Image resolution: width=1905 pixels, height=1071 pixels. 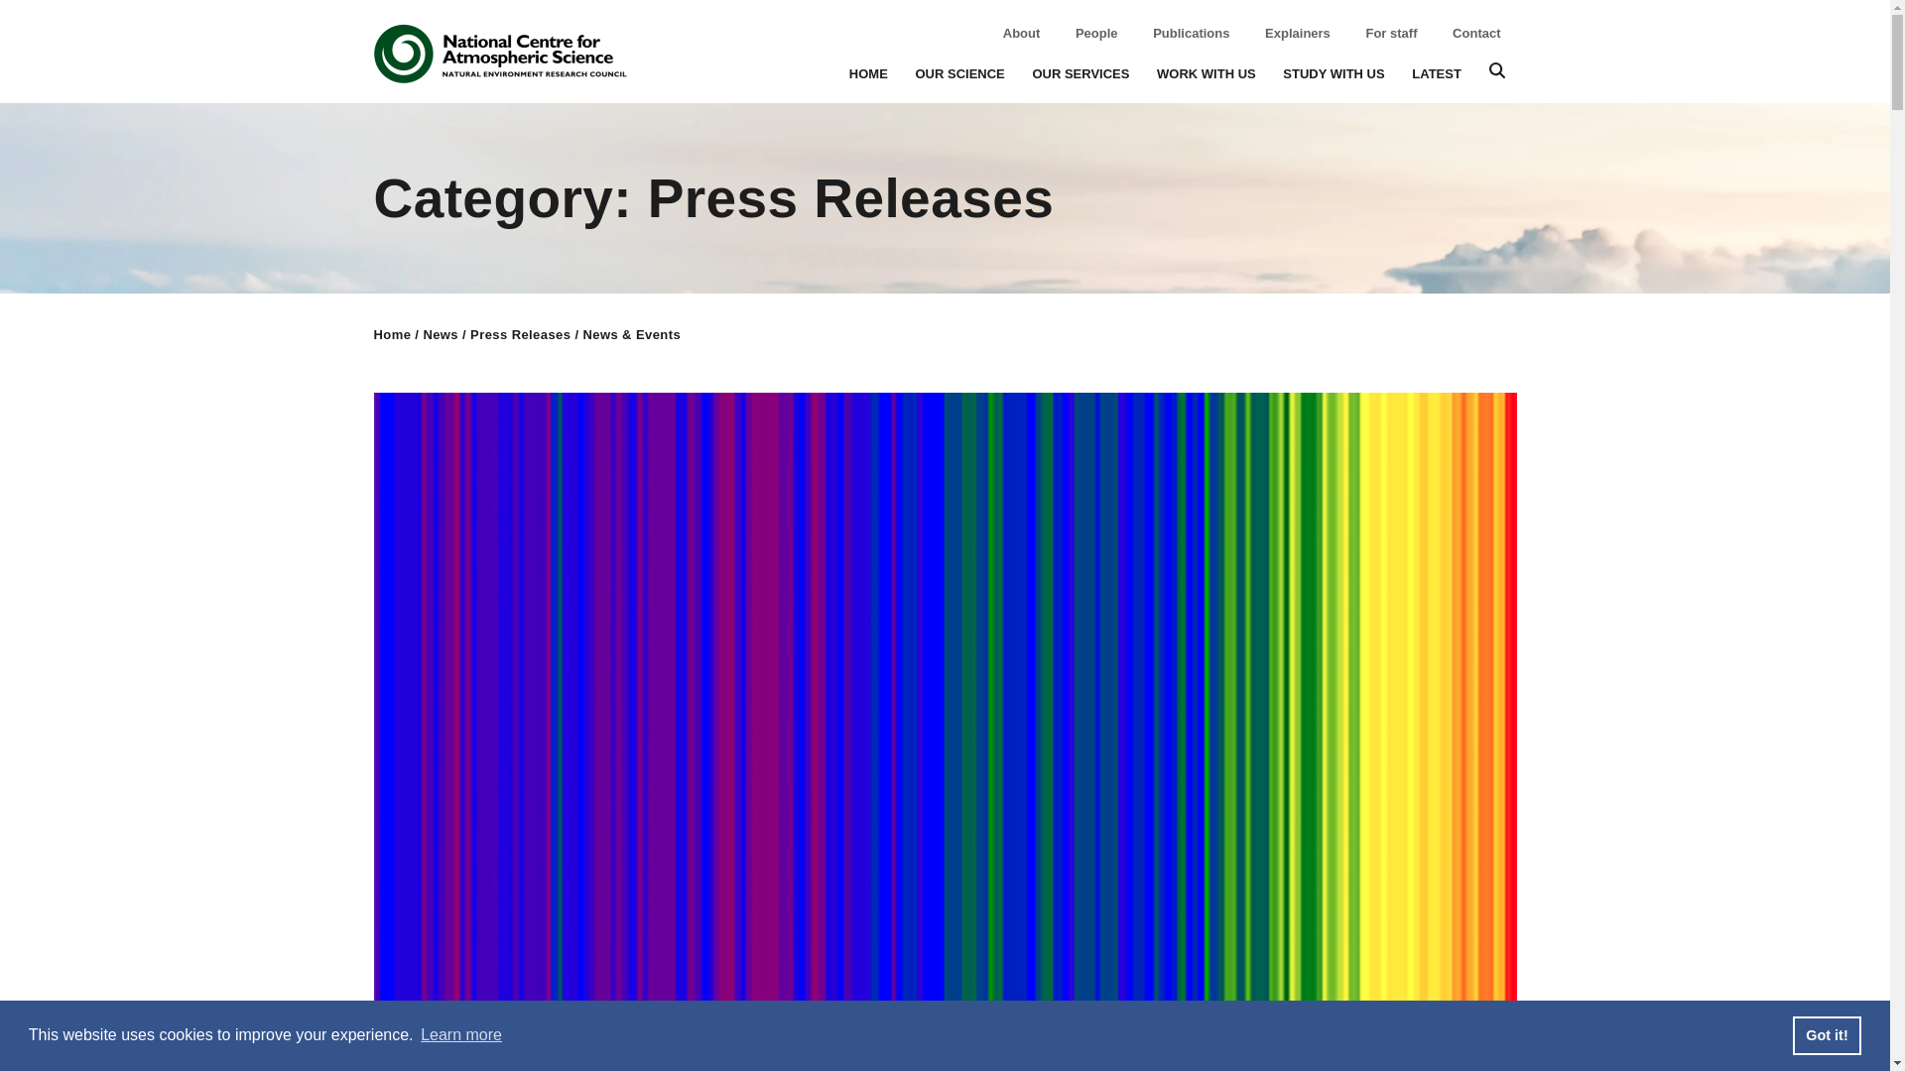 What do you see at coordinates (460, 1035) in the screenshot?
I see `Learn more` at bounding box center [460, 1035].